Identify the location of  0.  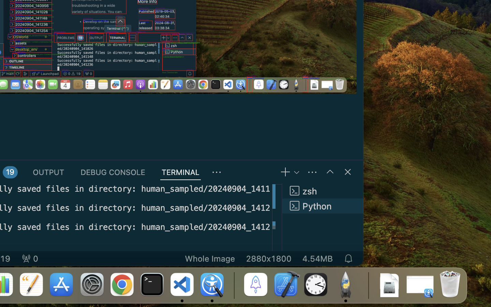
(30, 259).